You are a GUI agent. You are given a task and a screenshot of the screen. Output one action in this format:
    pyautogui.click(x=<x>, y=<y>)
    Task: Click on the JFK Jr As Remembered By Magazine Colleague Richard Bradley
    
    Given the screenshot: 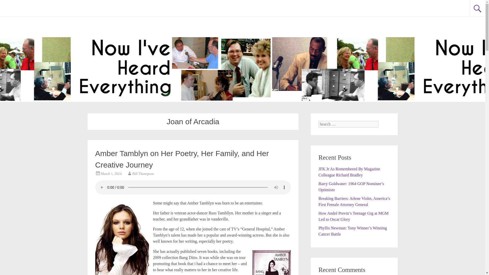 What is the action you would take?
    pyautogui.click(x=349, y=172)
    